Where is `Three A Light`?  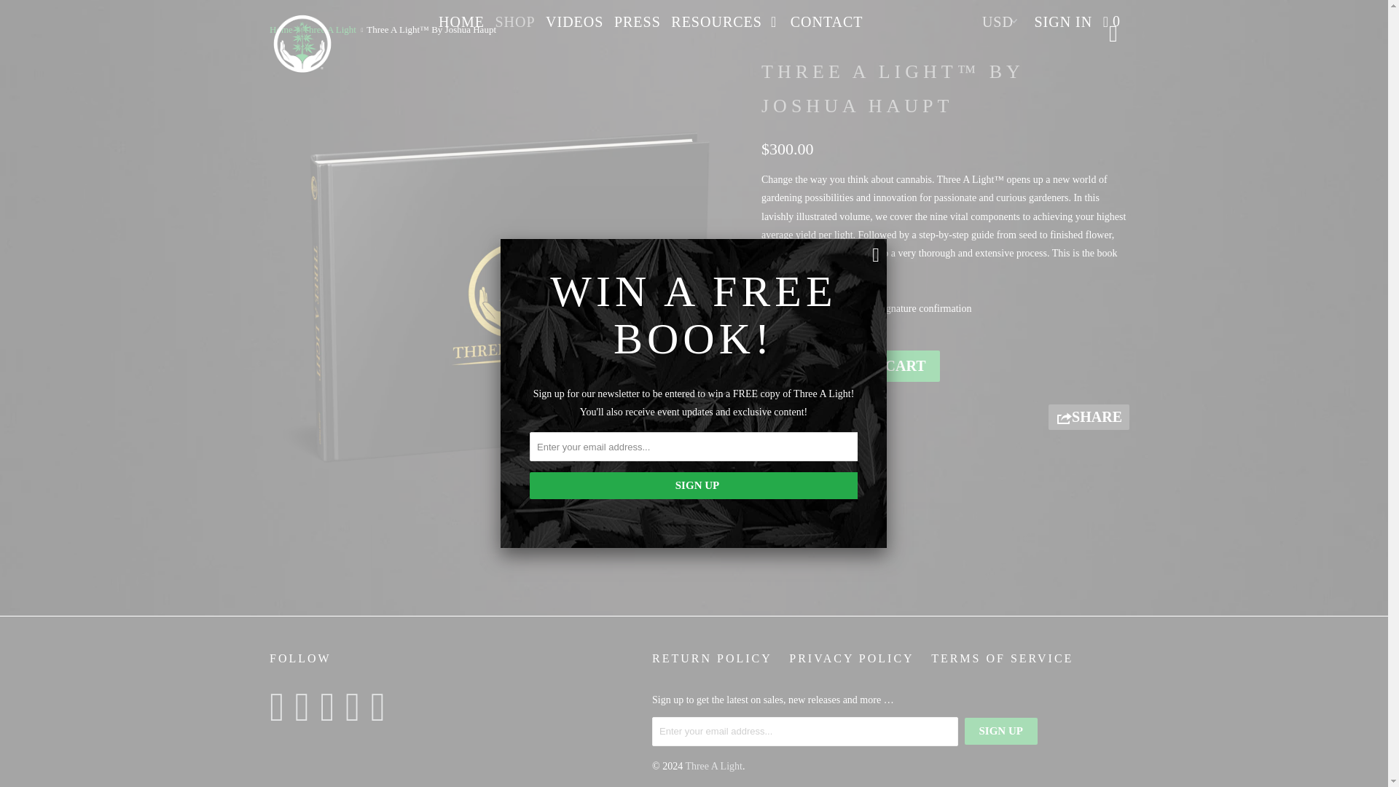 Three A Light is located at coordinates (281, 29).